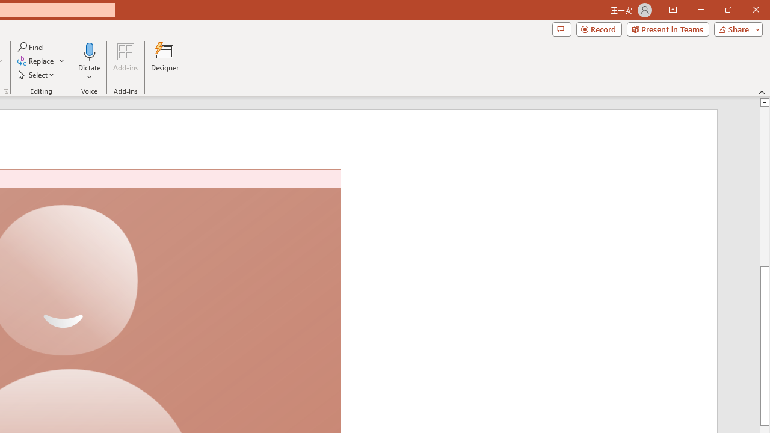 The image size is (770, 433). Describe the element at coordinates (233, 60) in the screenshot. I see `Bevel Perspective` at that location.